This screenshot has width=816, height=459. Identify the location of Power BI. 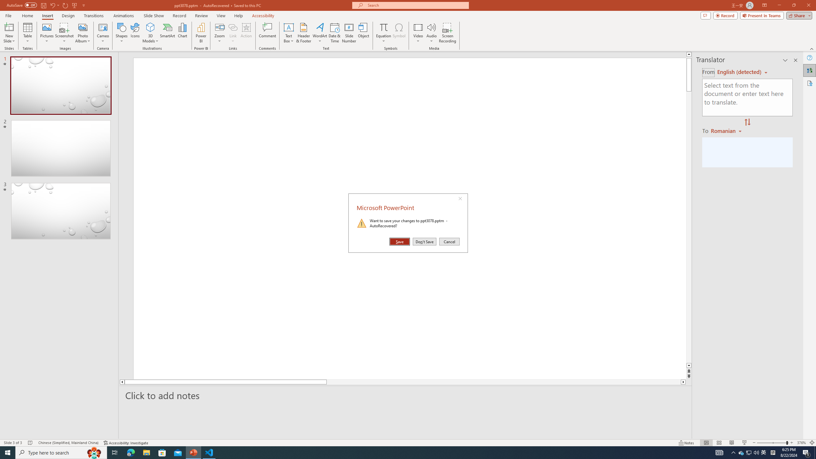
(201, 33).